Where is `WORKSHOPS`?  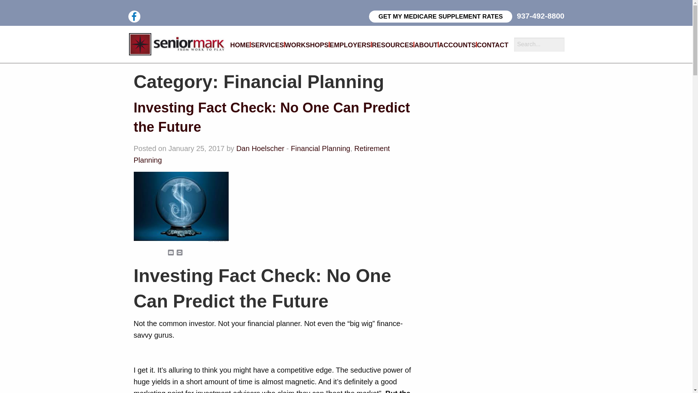
WORKSHOPS is located at coordinates (307, 45).